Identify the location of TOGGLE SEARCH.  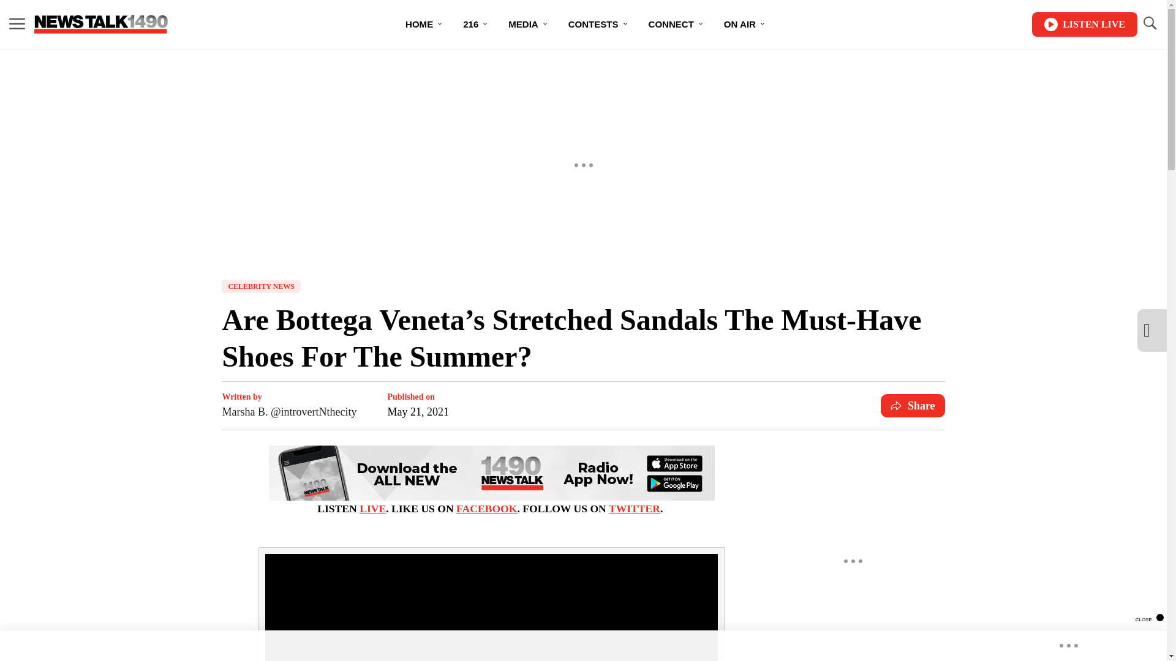
(1149, 24).